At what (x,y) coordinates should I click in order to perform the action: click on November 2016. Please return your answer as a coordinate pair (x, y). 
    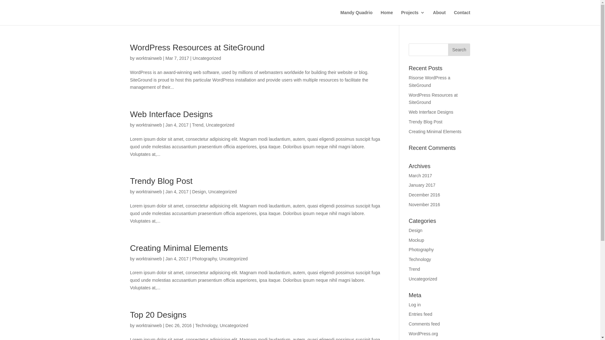
    Looking at the image, I should click on (424, 205).